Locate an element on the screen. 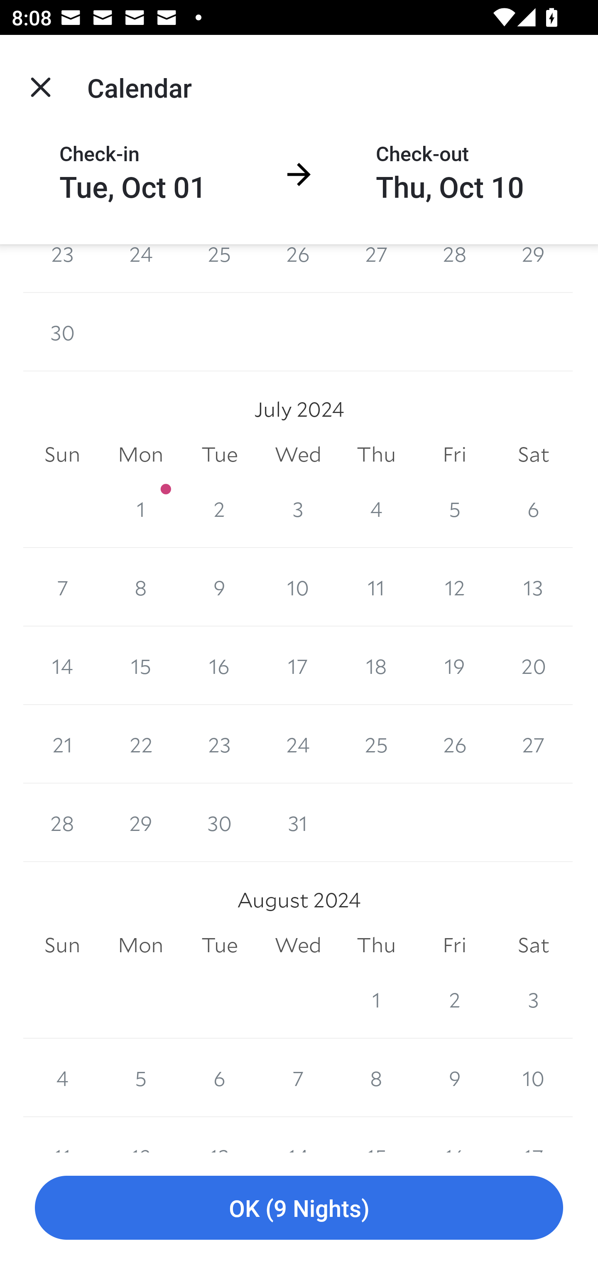 This screenshot has height=1263, width=598. 12 12 July 2024 is located at coordinates (454, 587).